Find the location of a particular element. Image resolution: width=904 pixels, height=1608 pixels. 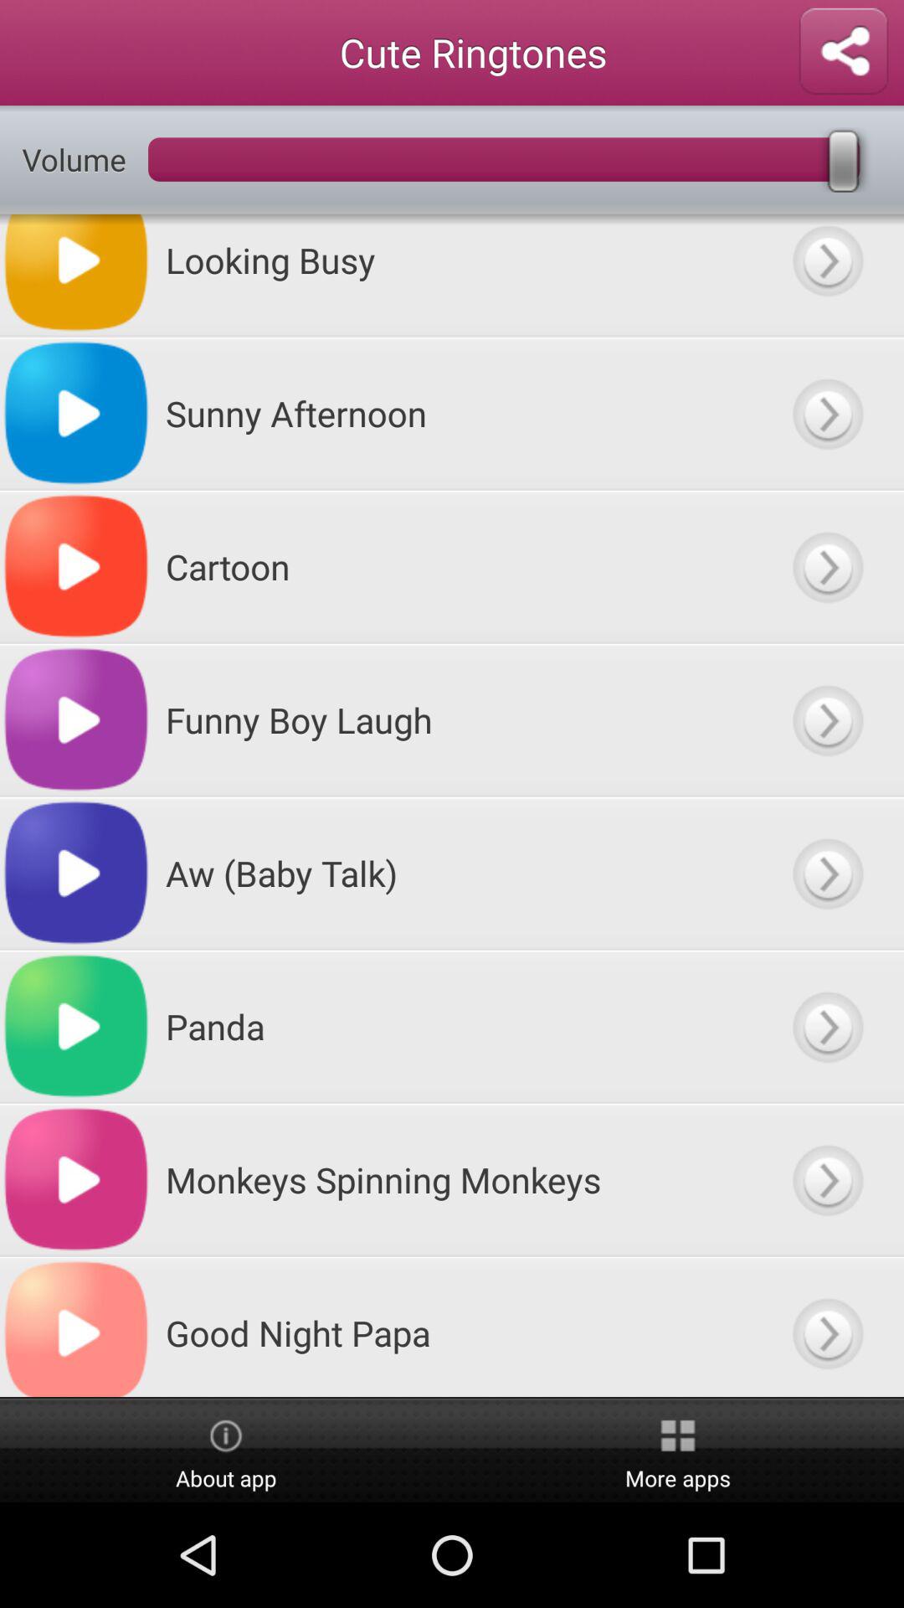

option for monkeys is located at coordinates (827, 1179).